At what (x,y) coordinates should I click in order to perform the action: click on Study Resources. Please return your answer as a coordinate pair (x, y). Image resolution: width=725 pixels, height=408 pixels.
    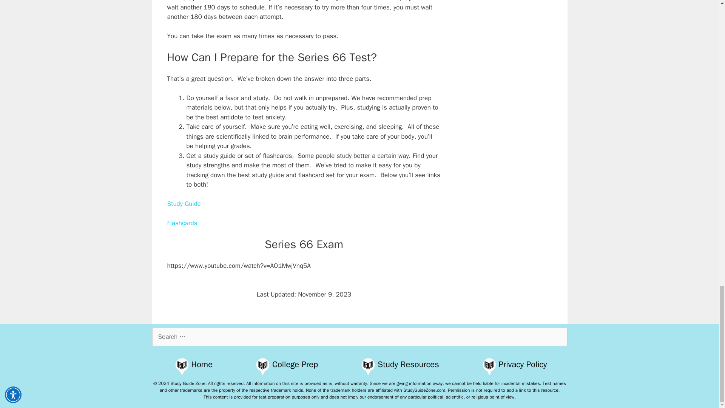
    Looking at the image, I should click on (408, 364).